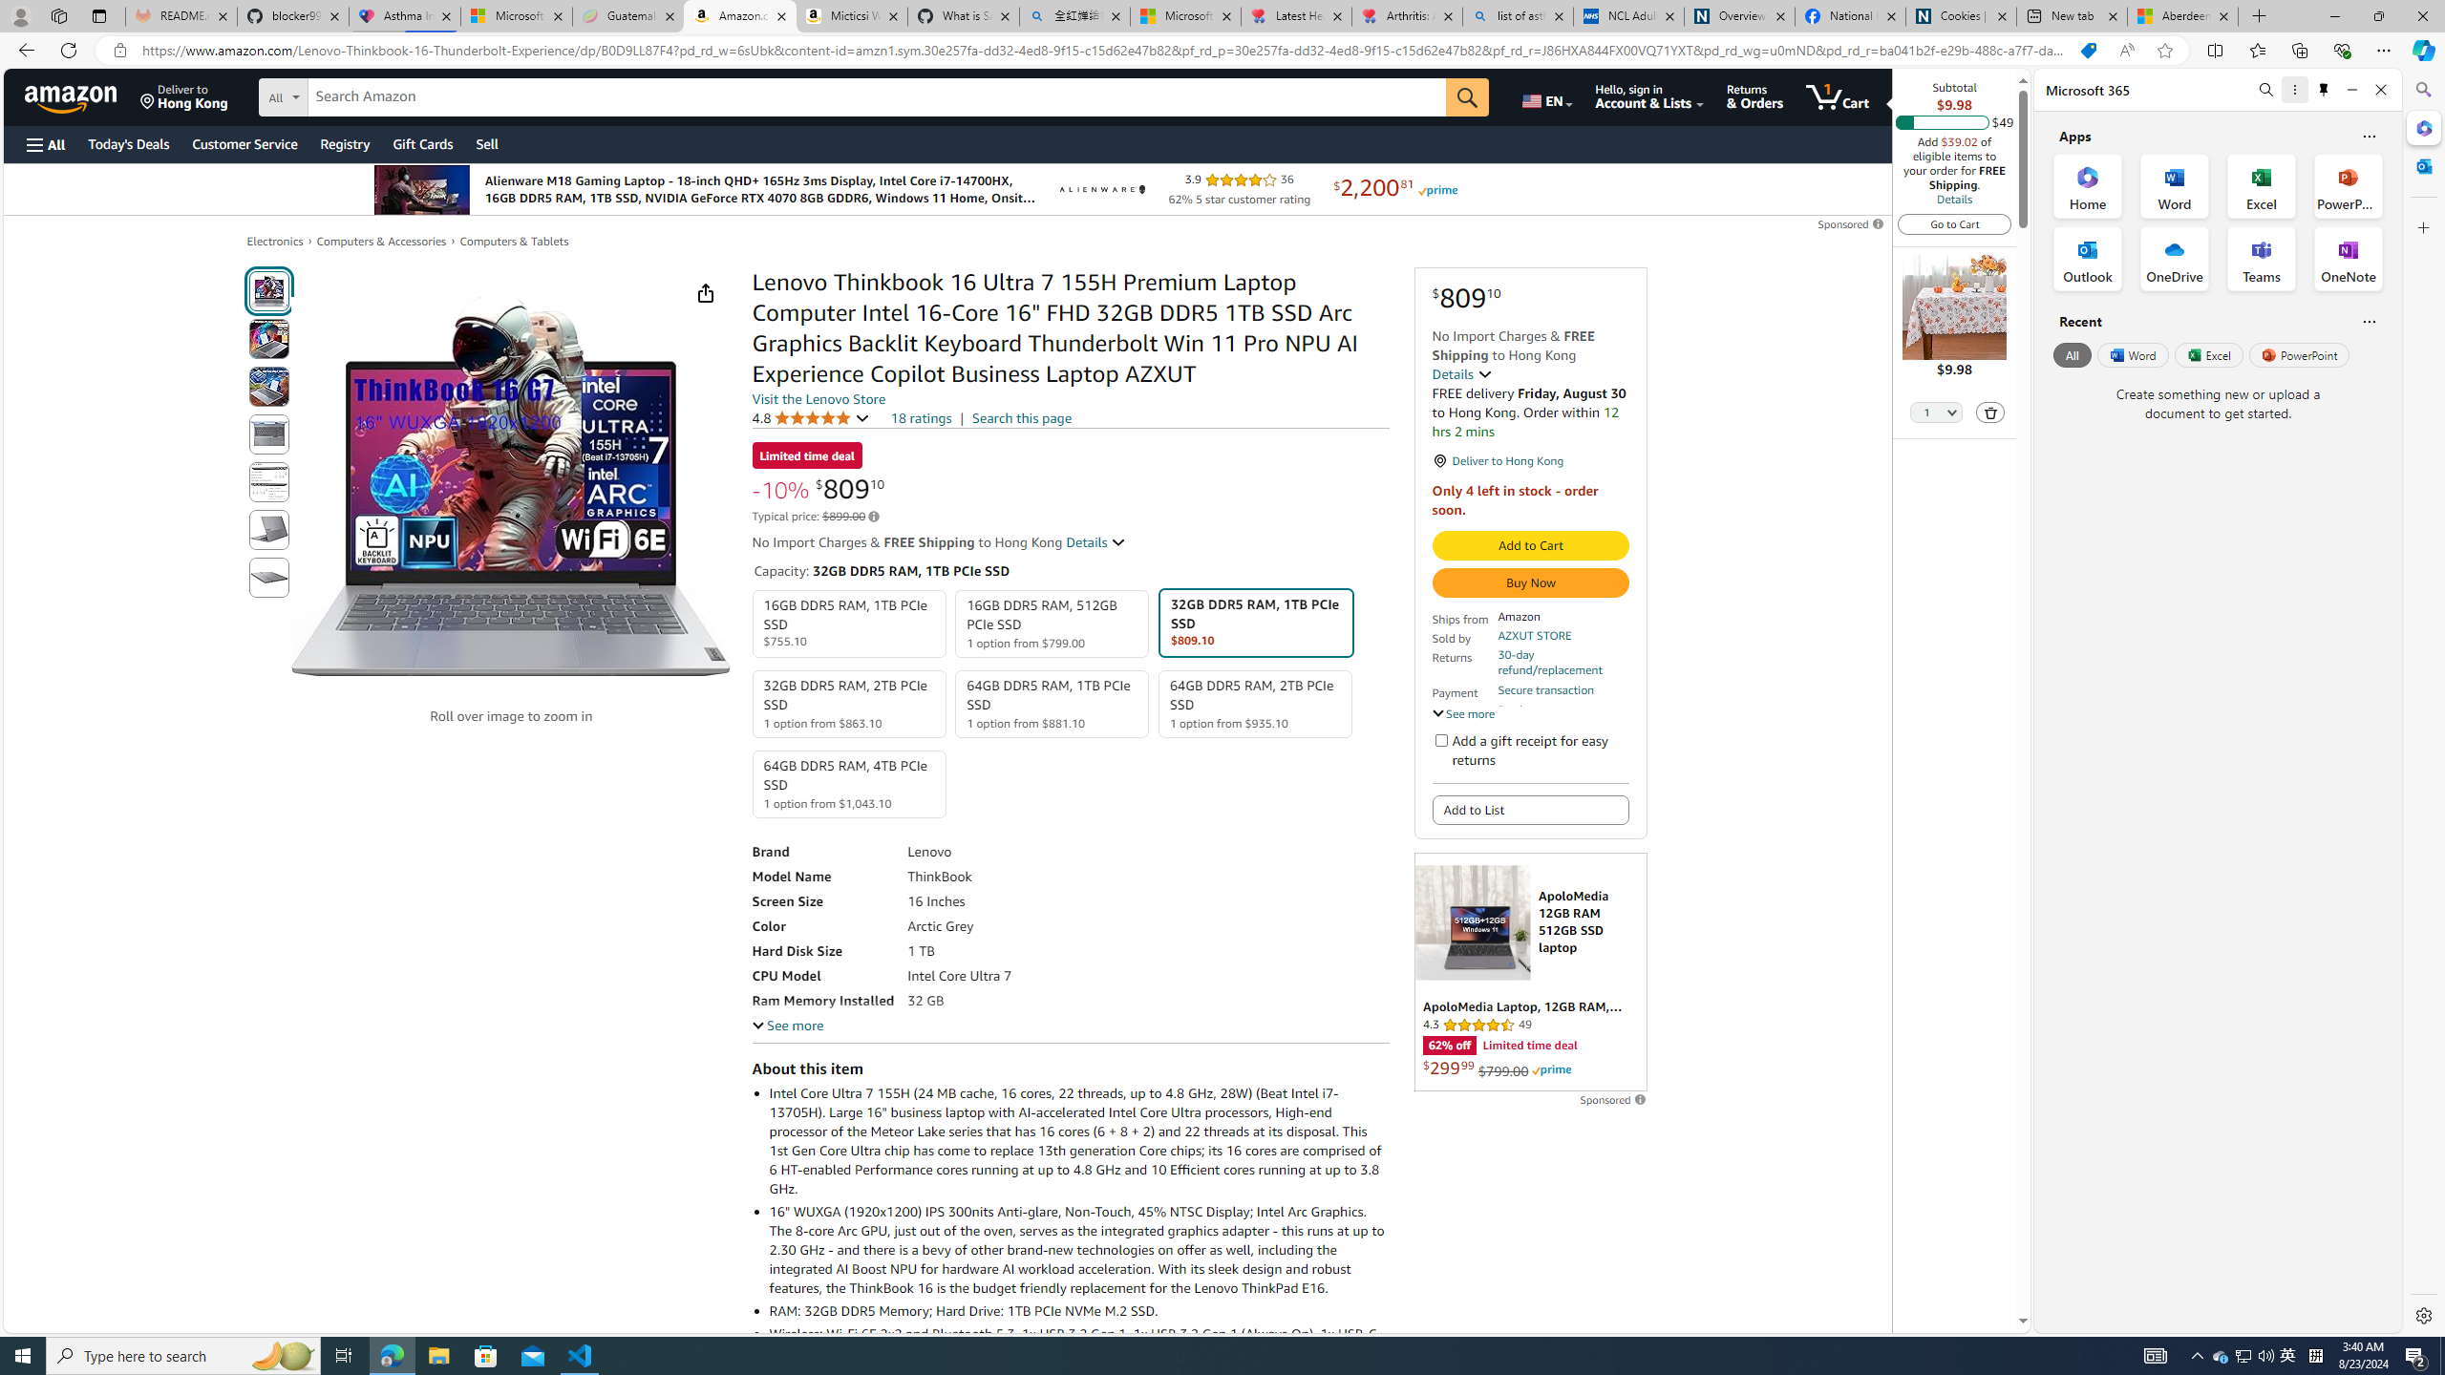 Image resolution: width=2445 pixels, height=1375 pixels. What do you see at coordinates (422, 143) in the screenshot?
I see `Gift Cards` at bounding box center [422, 143].